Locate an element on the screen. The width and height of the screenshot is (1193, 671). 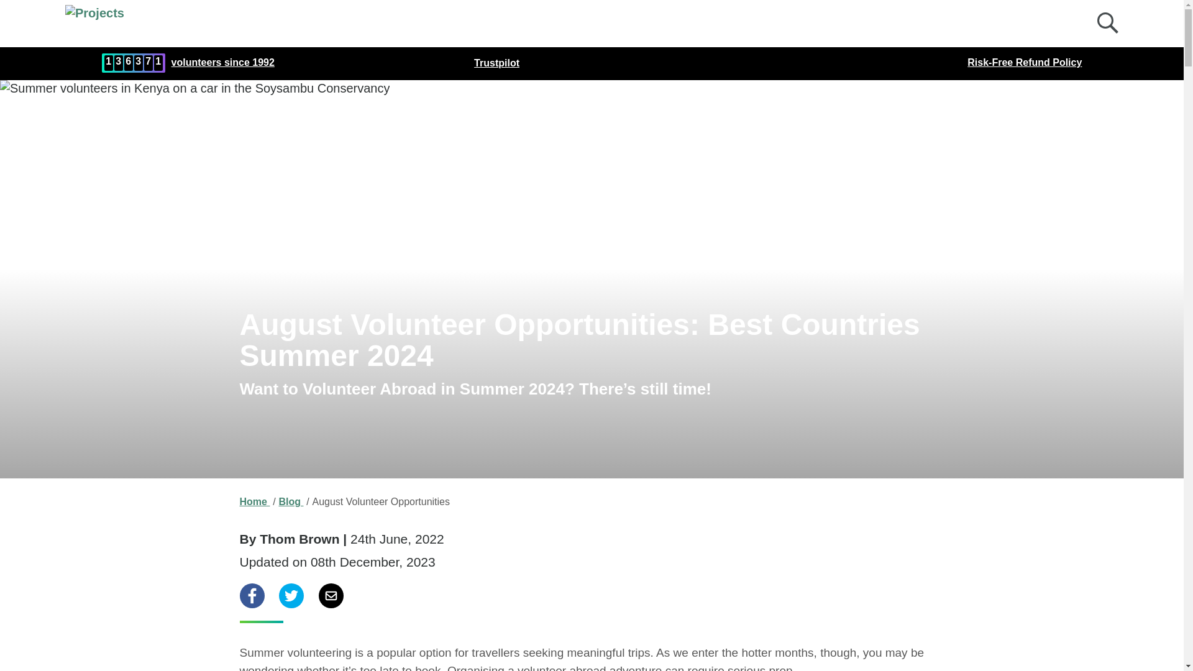
Risk-Free Refund Policy is located at coordinates (1025, 63).